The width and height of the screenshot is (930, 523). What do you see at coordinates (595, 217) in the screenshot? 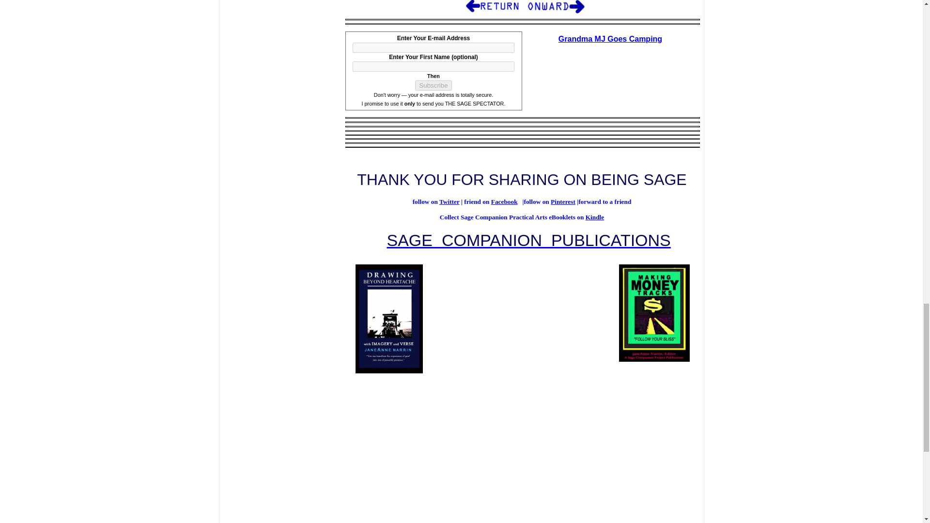
I see `Kindle` at bounding box center [595, 217].